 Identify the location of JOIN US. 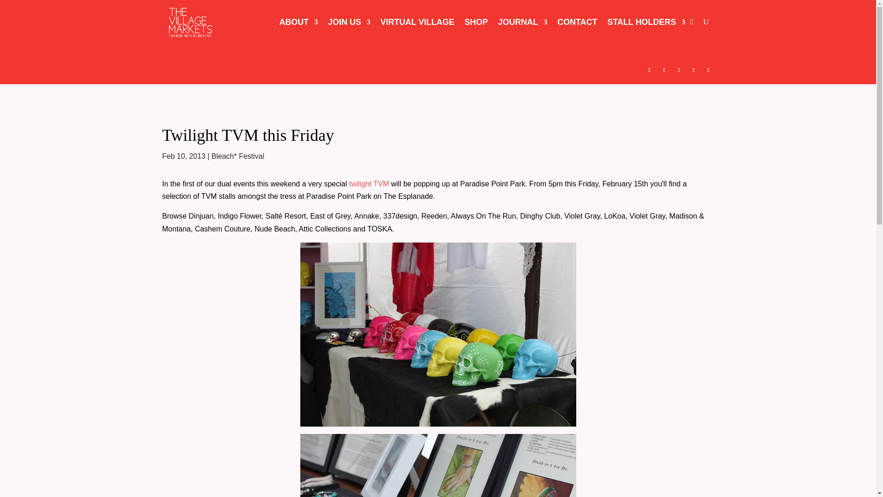
(349, 22).